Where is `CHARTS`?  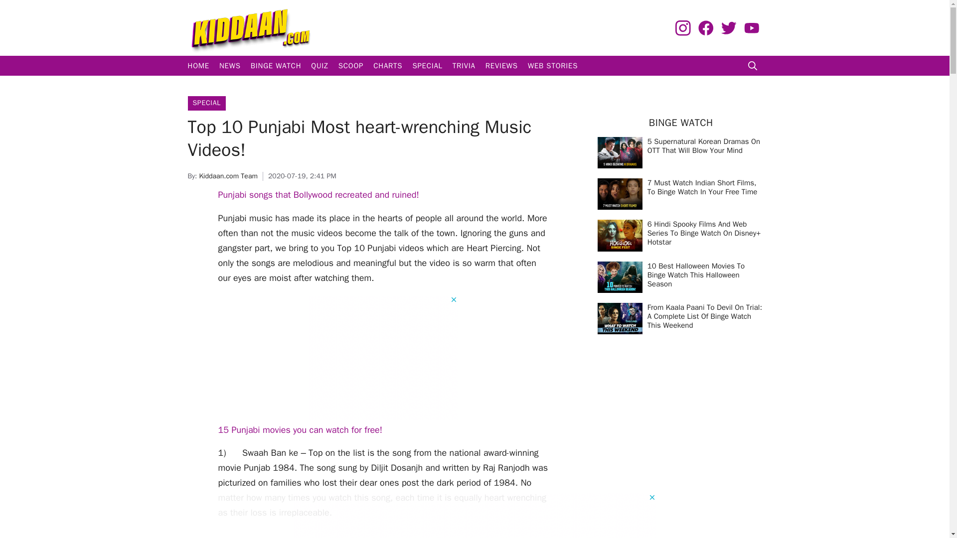
CHARTS is located at coordinates (388, 66).